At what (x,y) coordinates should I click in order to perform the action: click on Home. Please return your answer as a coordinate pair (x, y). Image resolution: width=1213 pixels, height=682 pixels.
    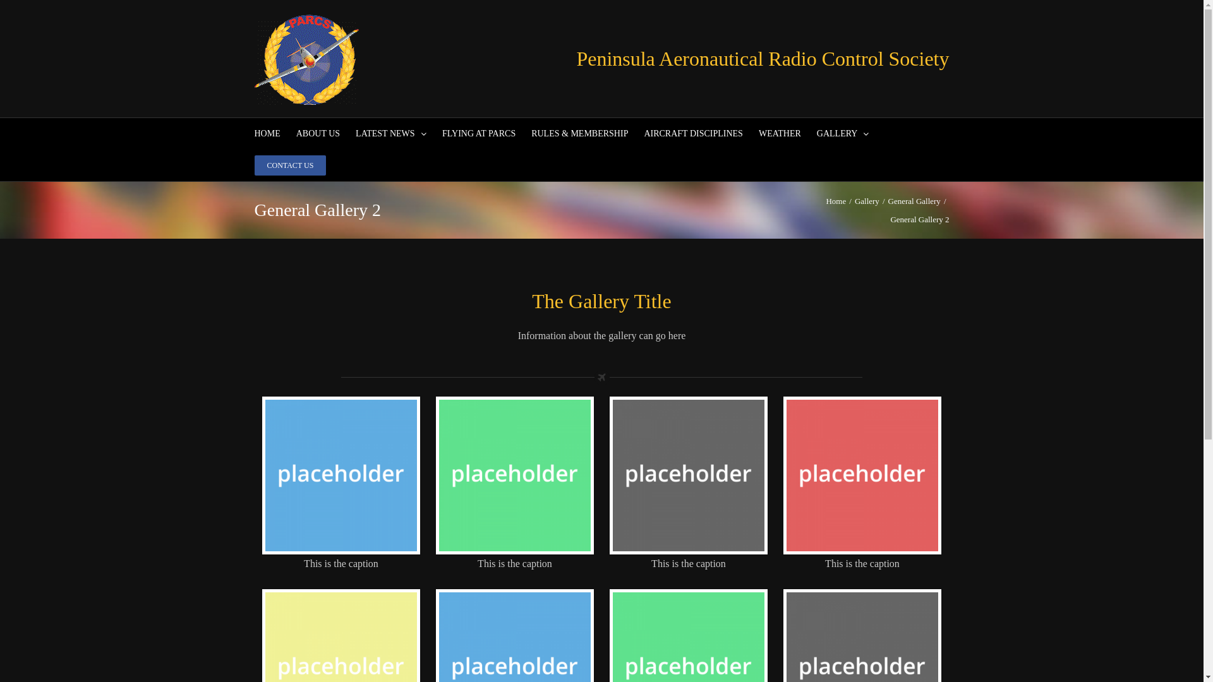
    Looking at the image, I should click on (836, 201).